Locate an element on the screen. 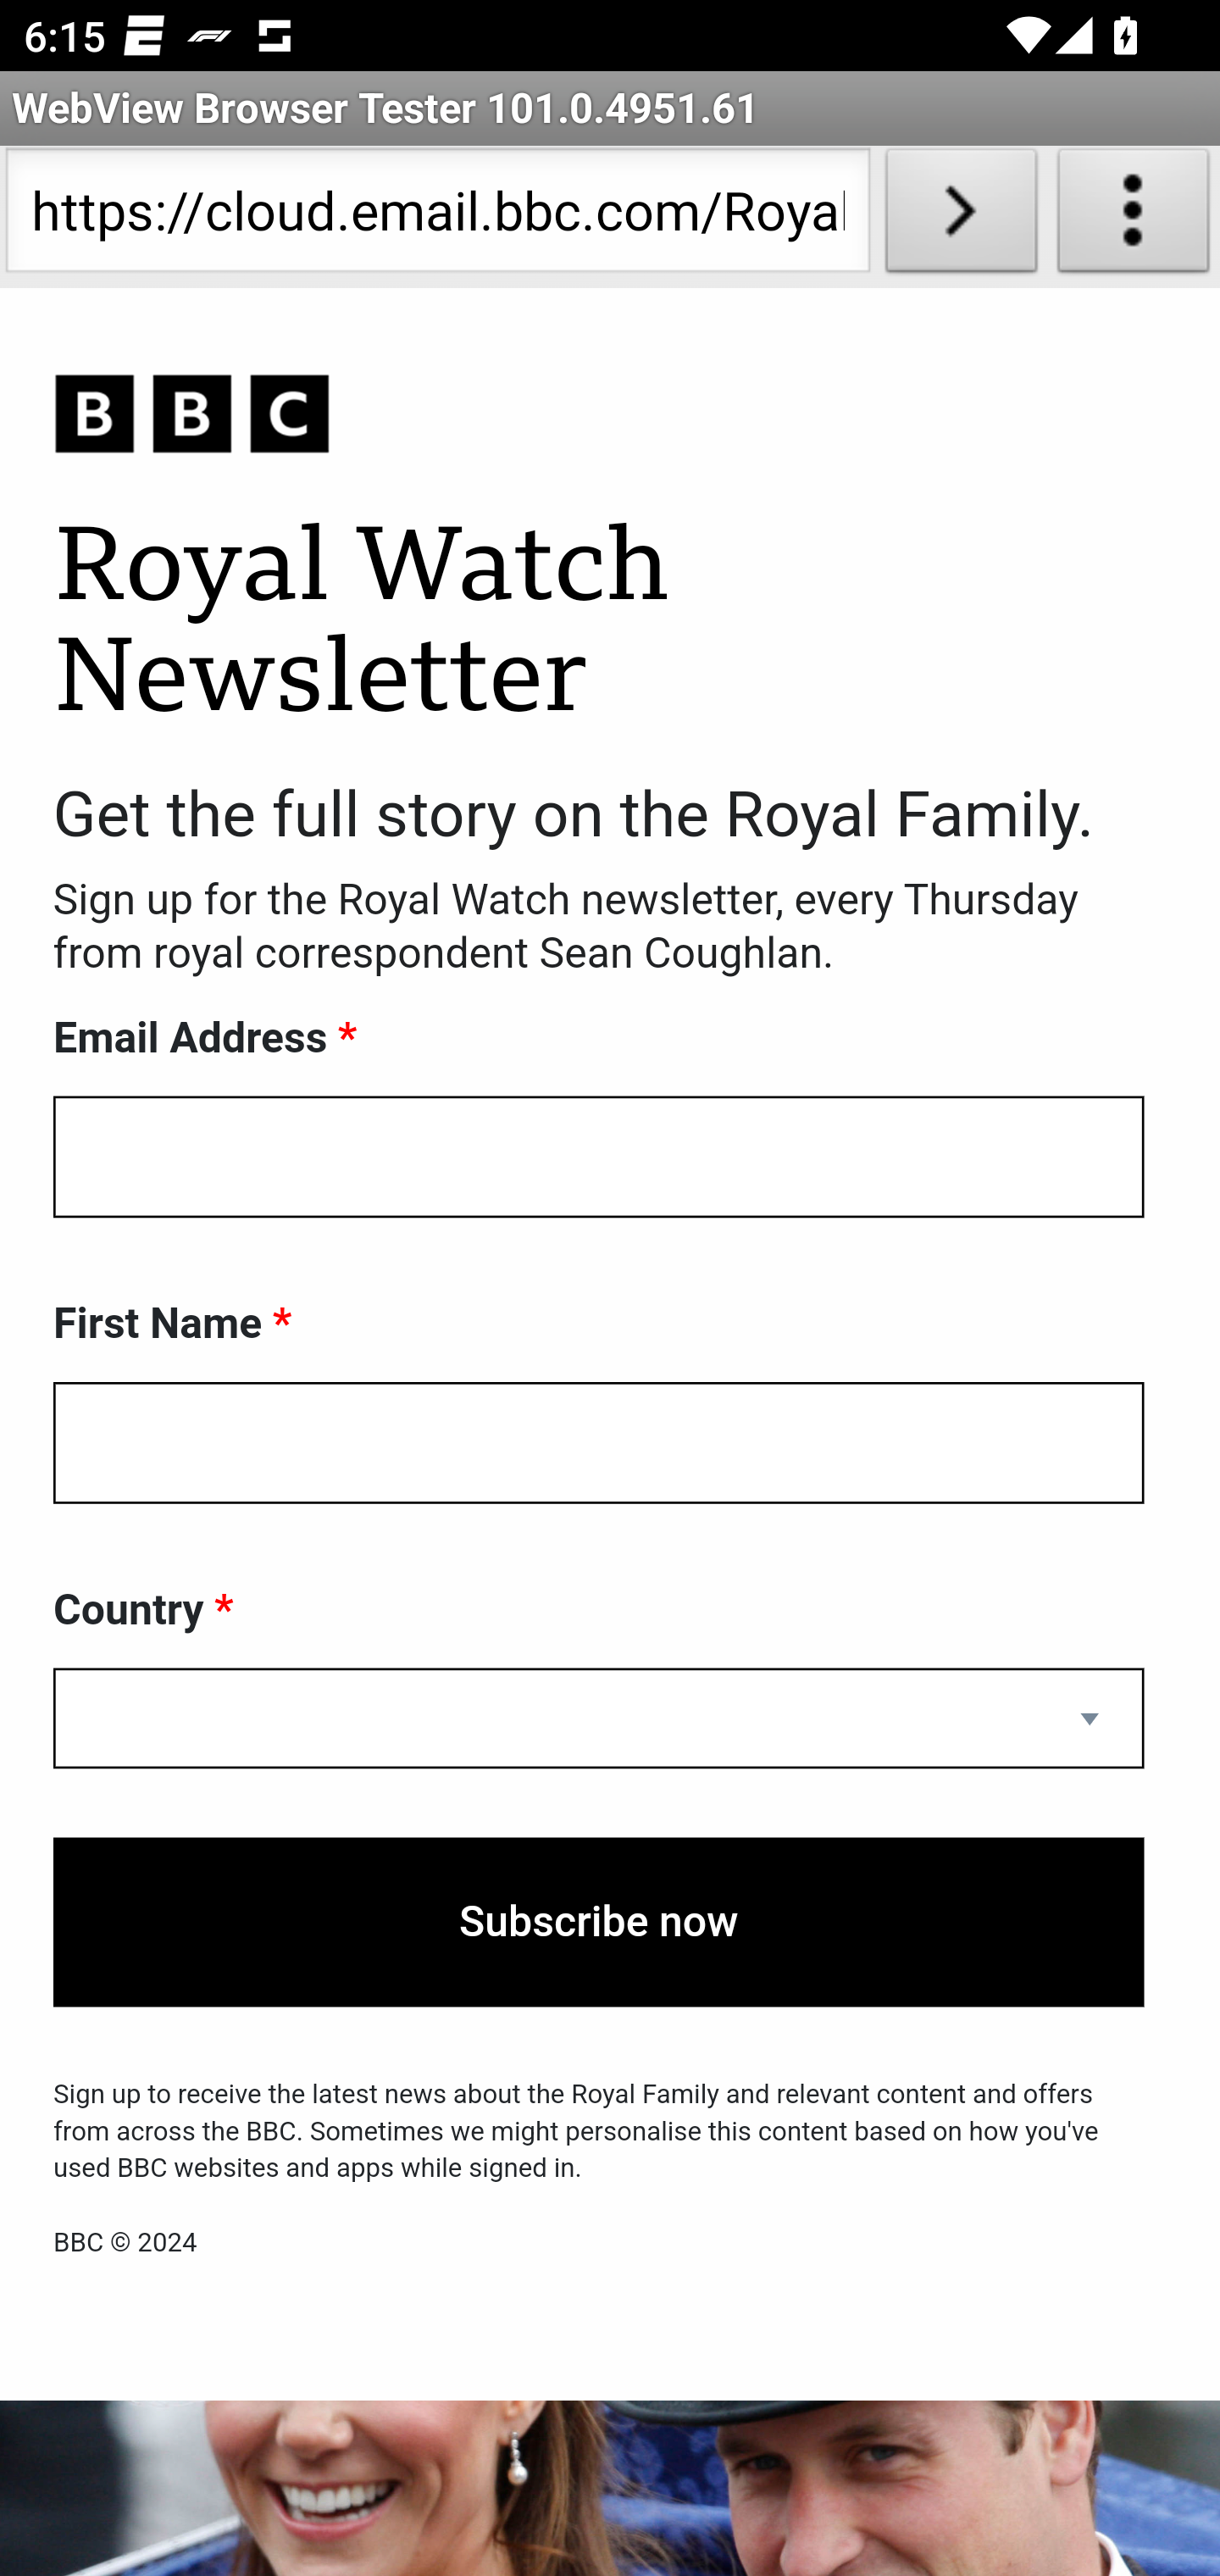 Image resolution: width=1220 pixels, height=2576 pixels. BBC is located at coordinates (599, 415).